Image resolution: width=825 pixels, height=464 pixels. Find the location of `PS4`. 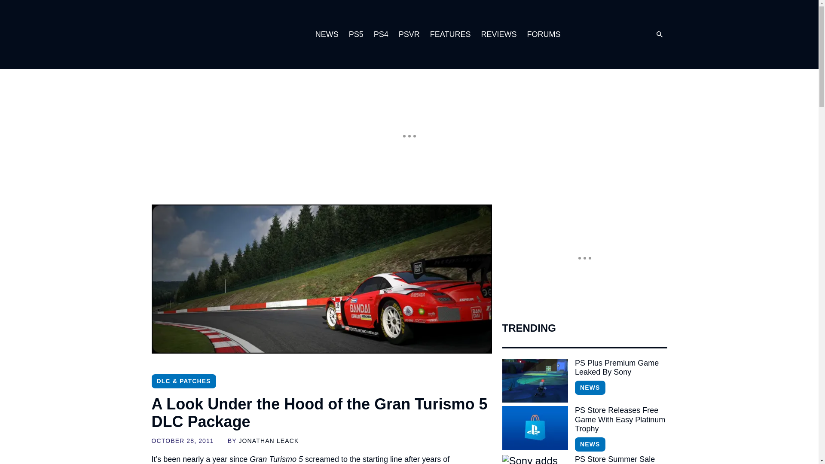

PS4 is located at coordinates (381, 34).